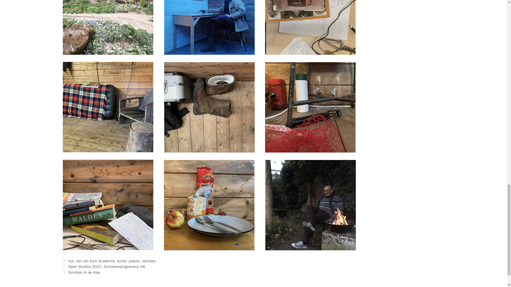 This screenshot has height=287, width=511. What do you see at coordinates (96, 261) in the screenshot?
I see `Jan van Eyck Academie` at bounding box center [96, 261].